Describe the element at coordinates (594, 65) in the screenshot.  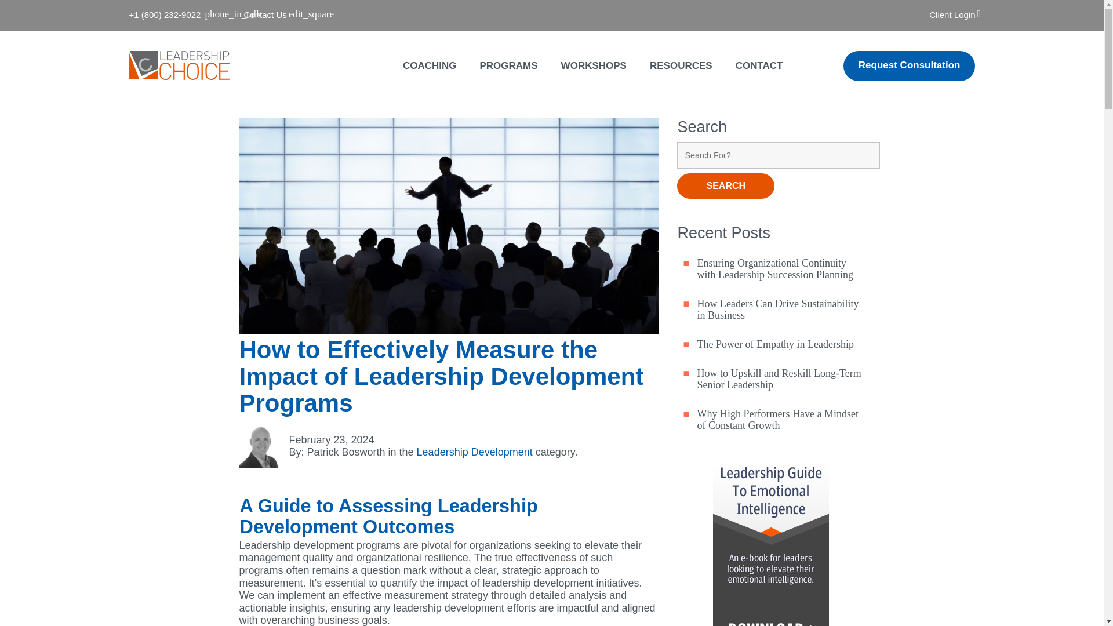
I see `WORKSHOPS` at that location.